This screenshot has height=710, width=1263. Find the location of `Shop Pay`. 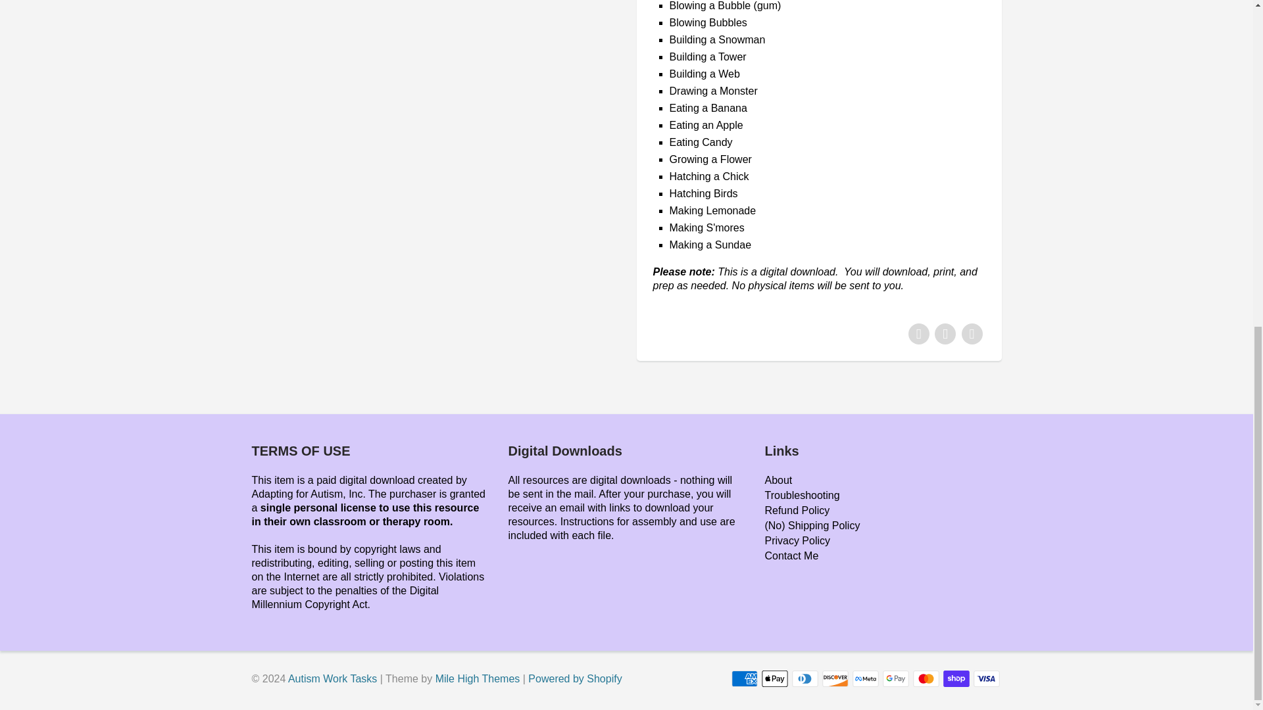

Shop Pay is located at coordinates (956, 678).